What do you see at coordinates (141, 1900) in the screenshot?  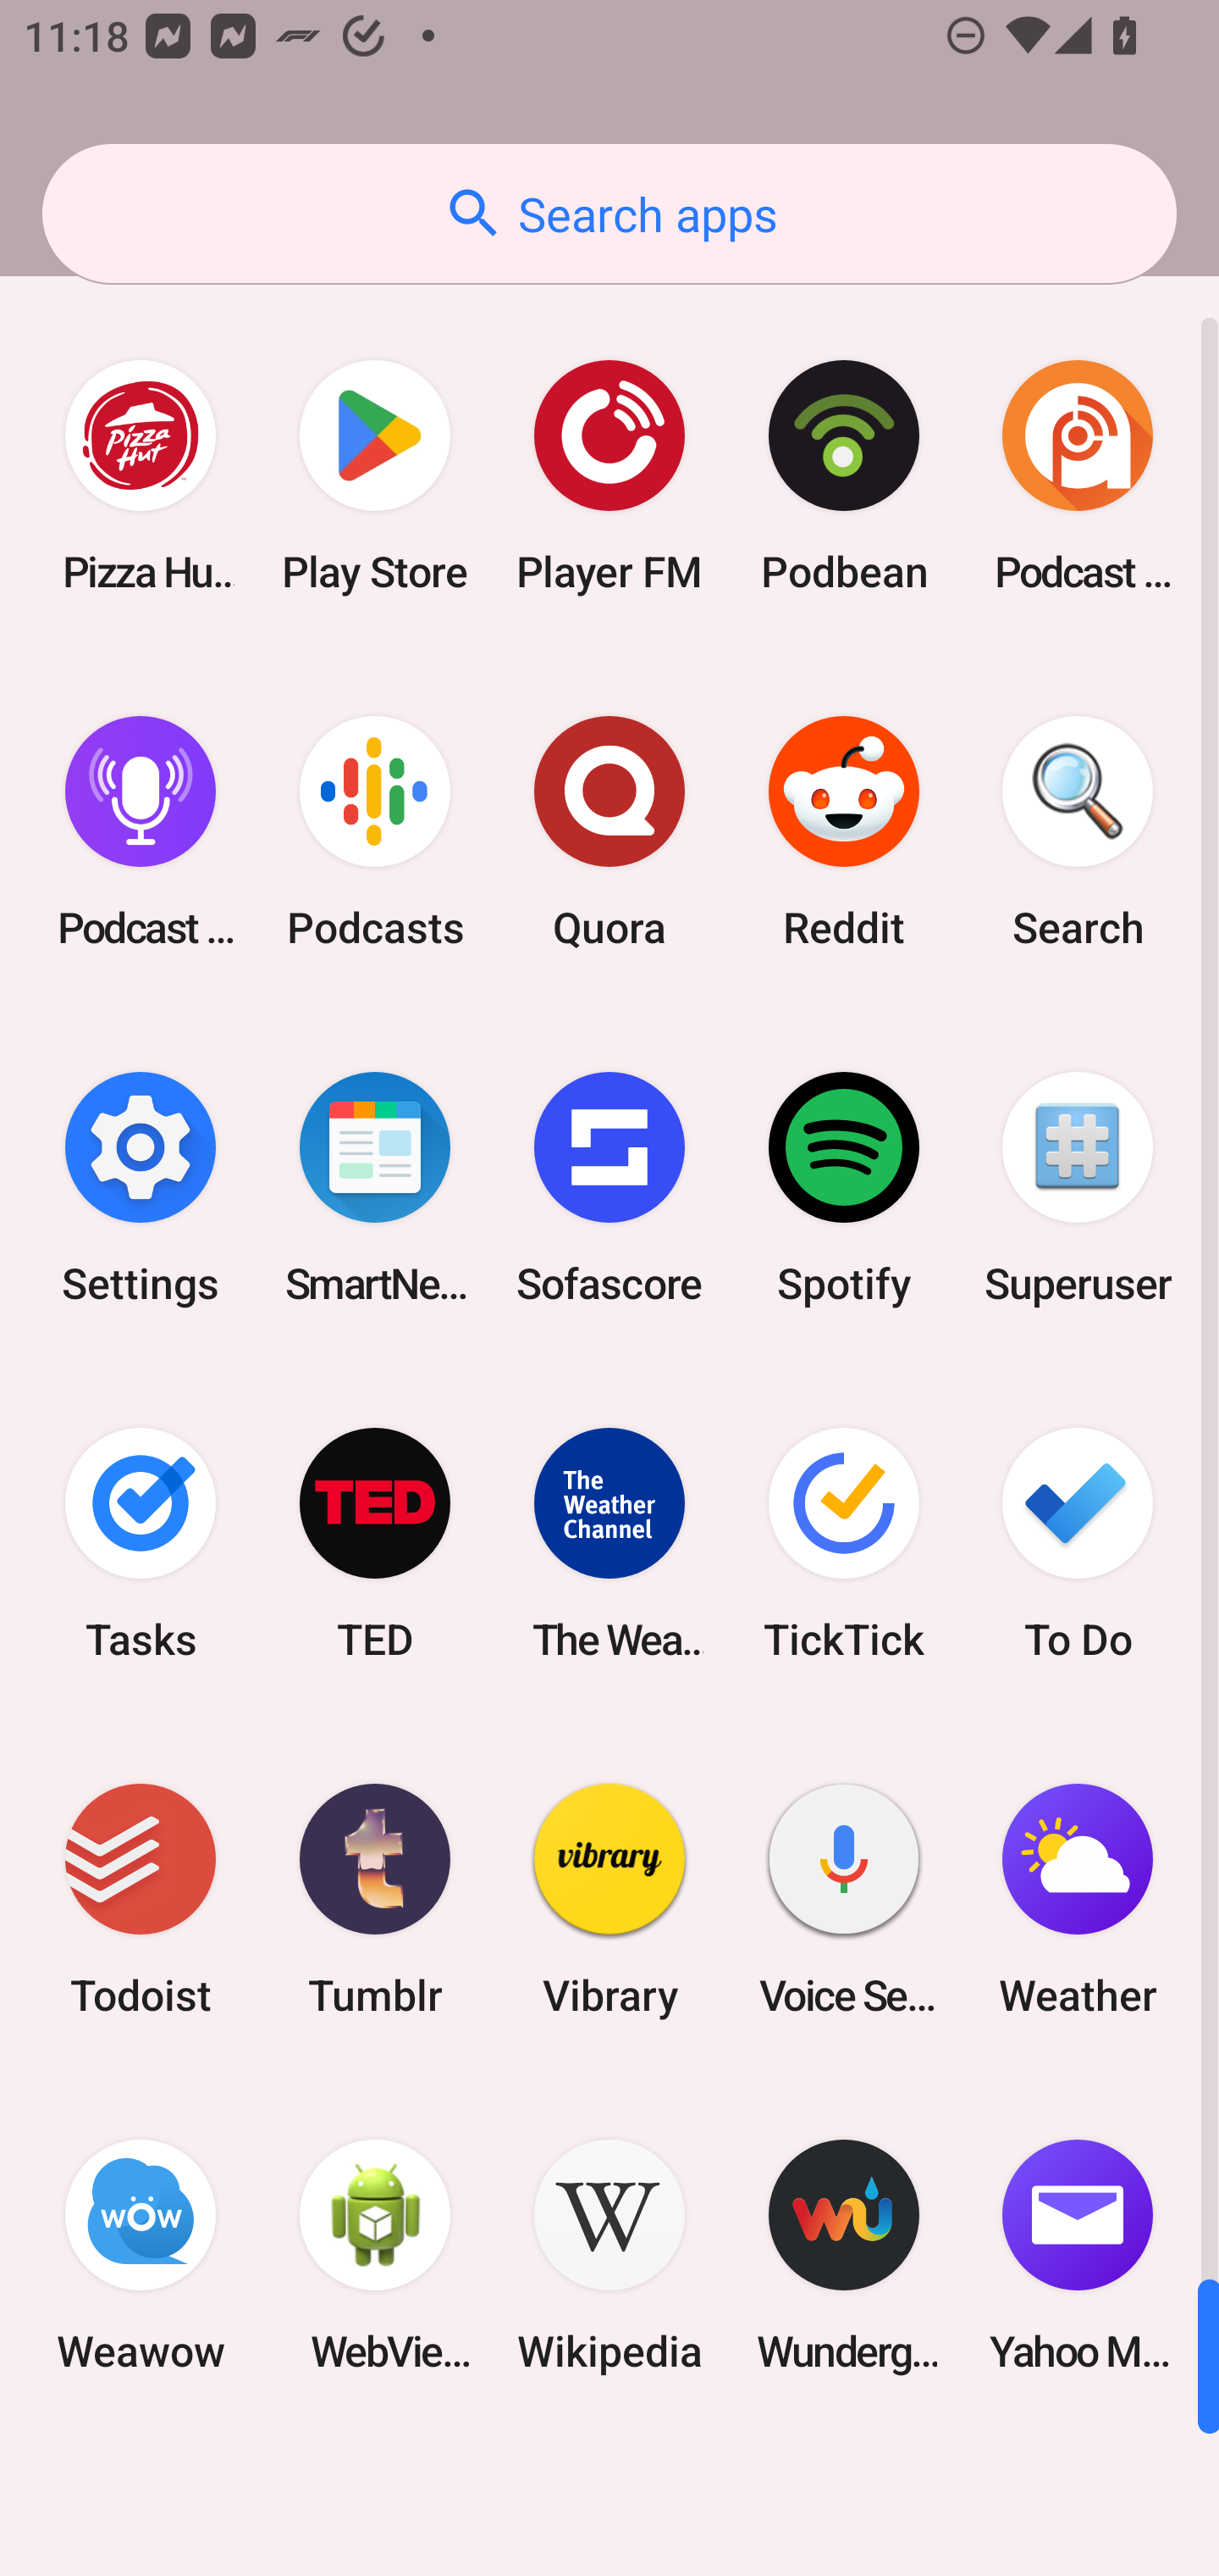 I see `Todoist` at bounding box center [141, 1900].